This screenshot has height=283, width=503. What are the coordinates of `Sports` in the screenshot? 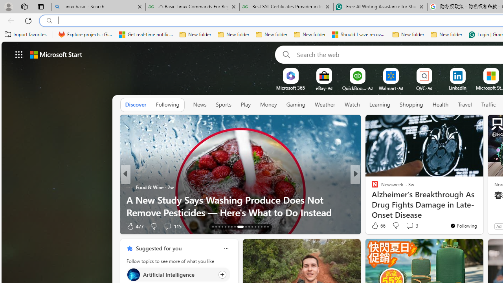 It's located at (223, 105).